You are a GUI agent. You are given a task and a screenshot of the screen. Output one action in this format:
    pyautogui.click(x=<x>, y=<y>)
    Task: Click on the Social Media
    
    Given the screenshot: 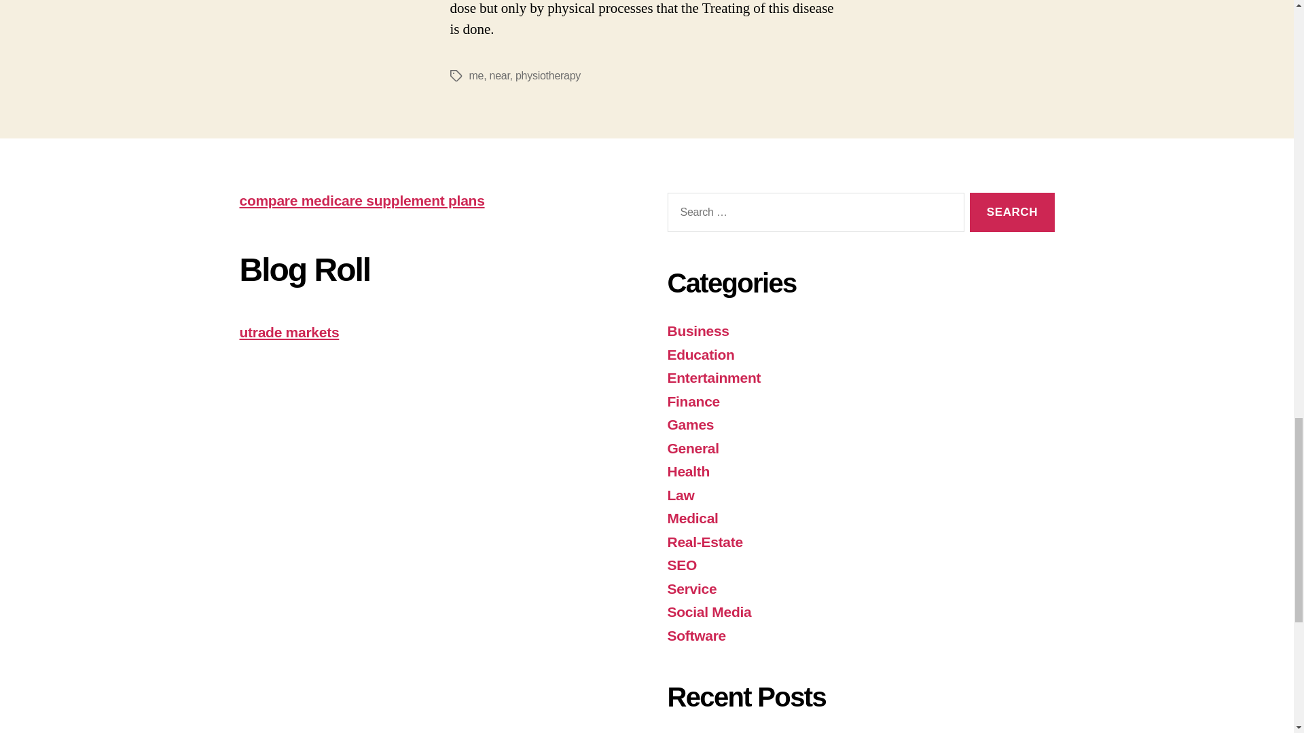 What is the action you would take?
    pyautogui.click(x=708, y=611)
    